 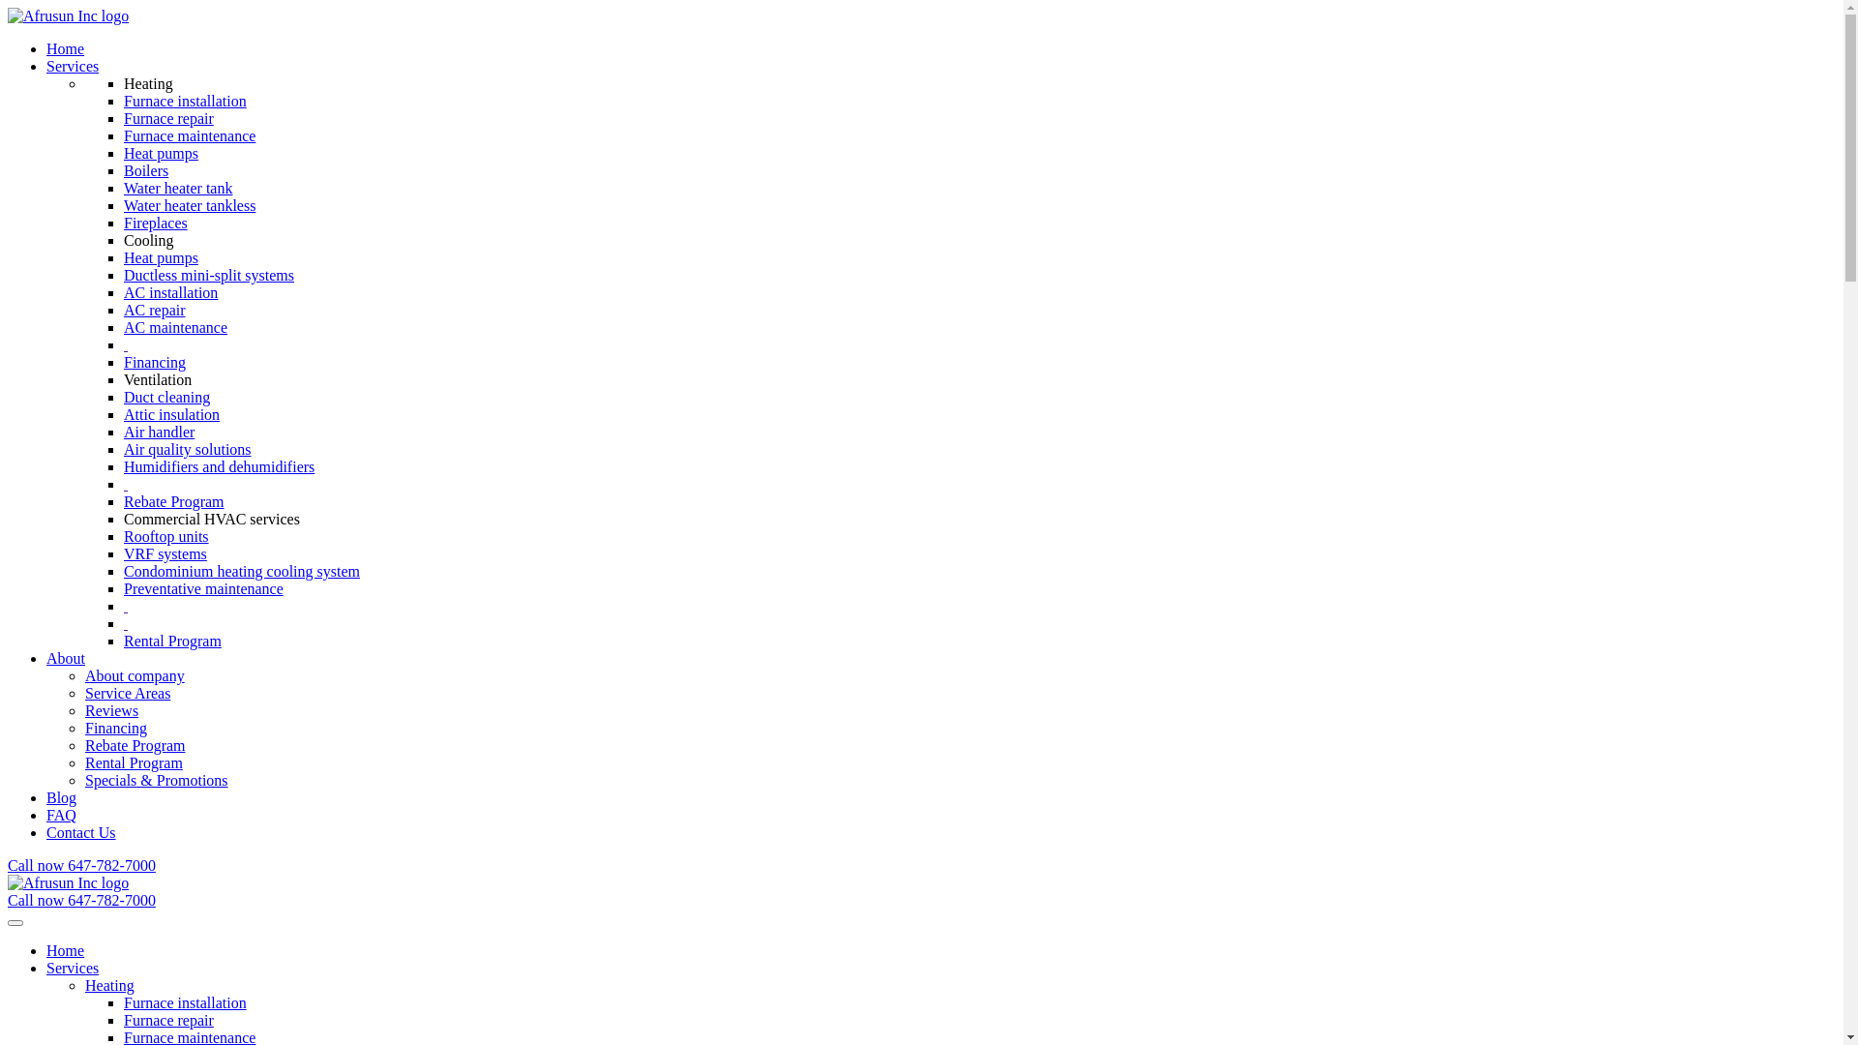 What do you see at coordinates (203, 588) in the screenshot?
I see `Preventative maintenance` at bounding box center [203, 588].